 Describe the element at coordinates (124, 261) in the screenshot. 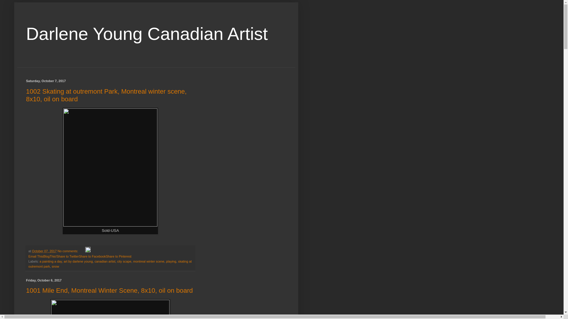

I see `city scape` at that location.